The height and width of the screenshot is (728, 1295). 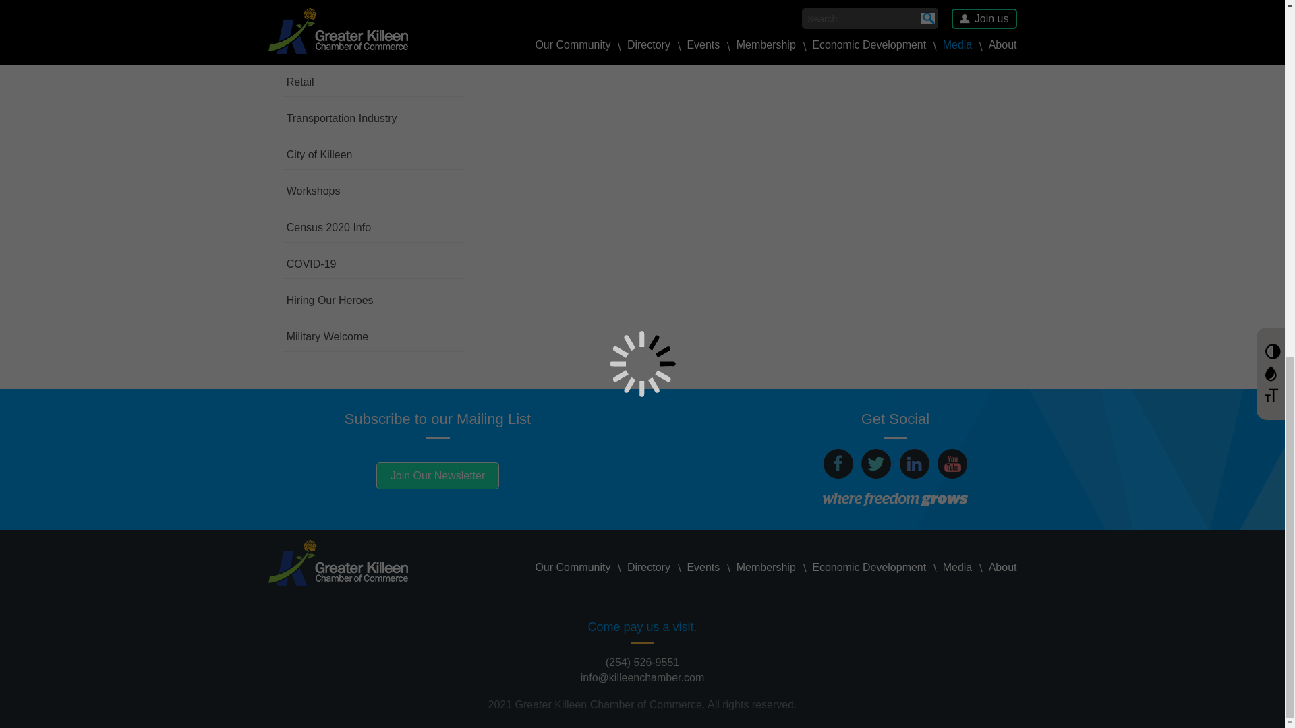 I want to click on Follow us on Twitter, so click(x=875, y=464).